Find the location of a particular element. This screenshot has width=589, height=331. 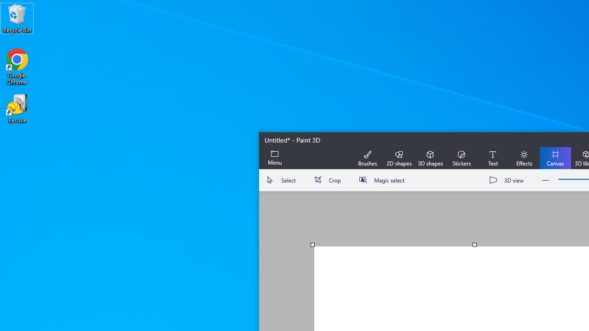

Recycle Bin is located at coordinates (17, 18).